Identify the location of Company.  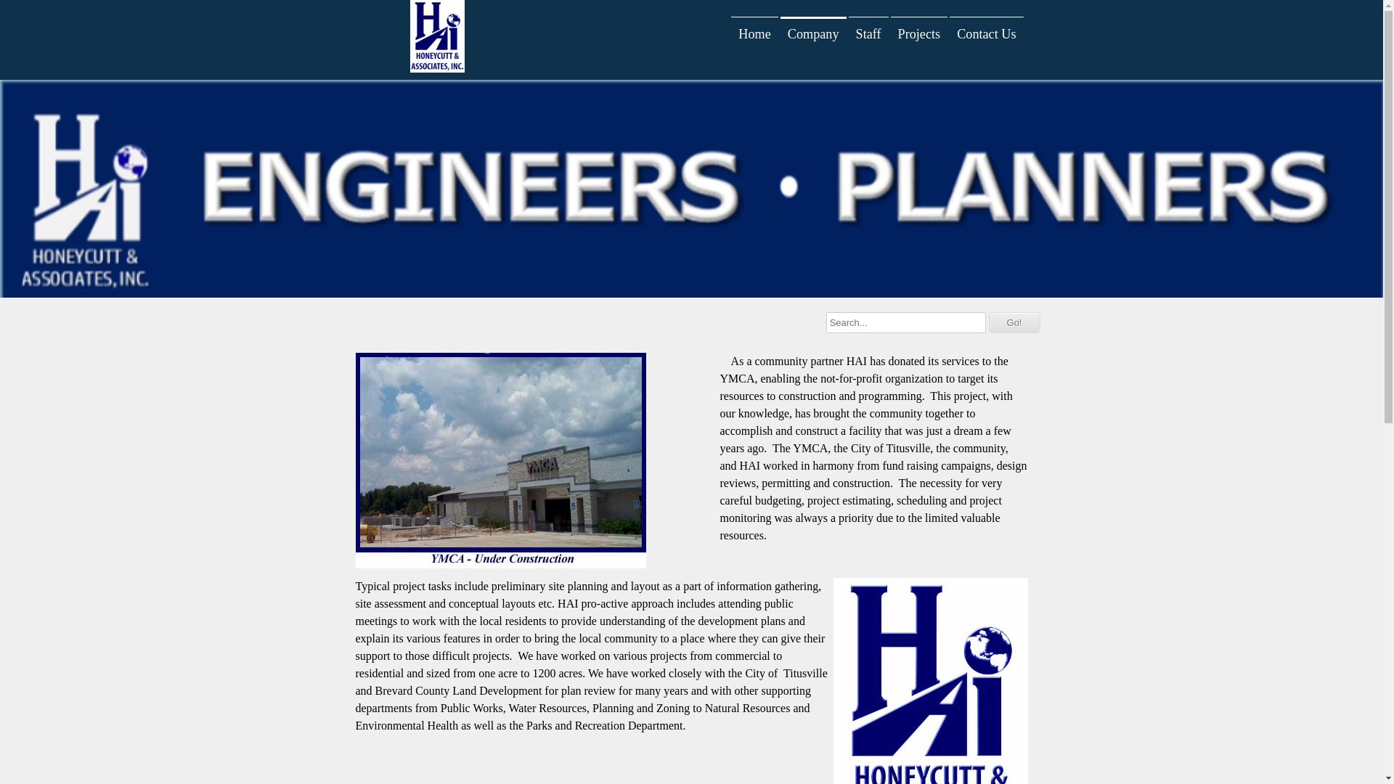
(813, 34).